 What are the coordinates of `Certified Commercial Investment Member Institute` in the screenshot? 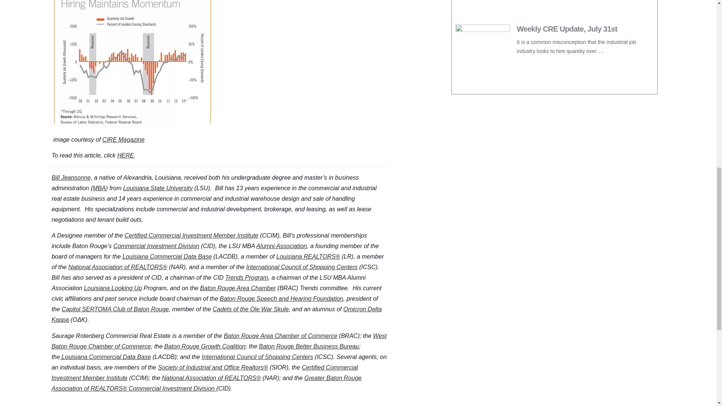 It's located at (191, 235).